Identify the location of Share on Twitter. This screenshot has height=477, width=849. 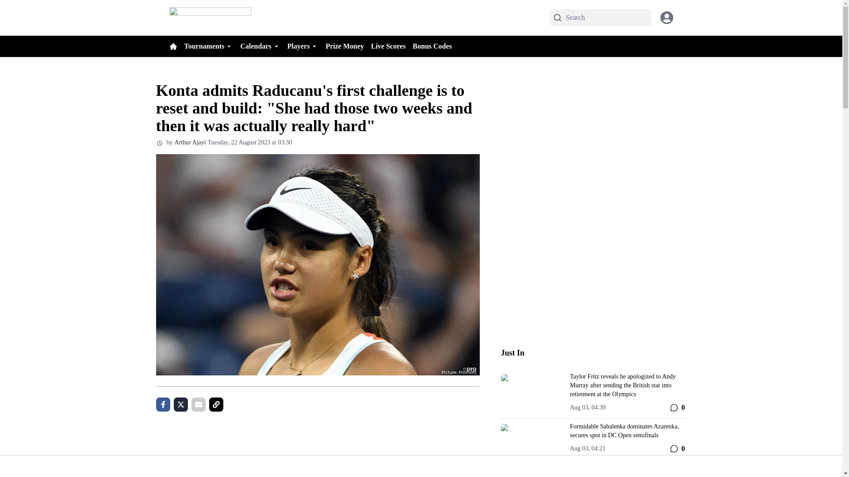
(180, 405).